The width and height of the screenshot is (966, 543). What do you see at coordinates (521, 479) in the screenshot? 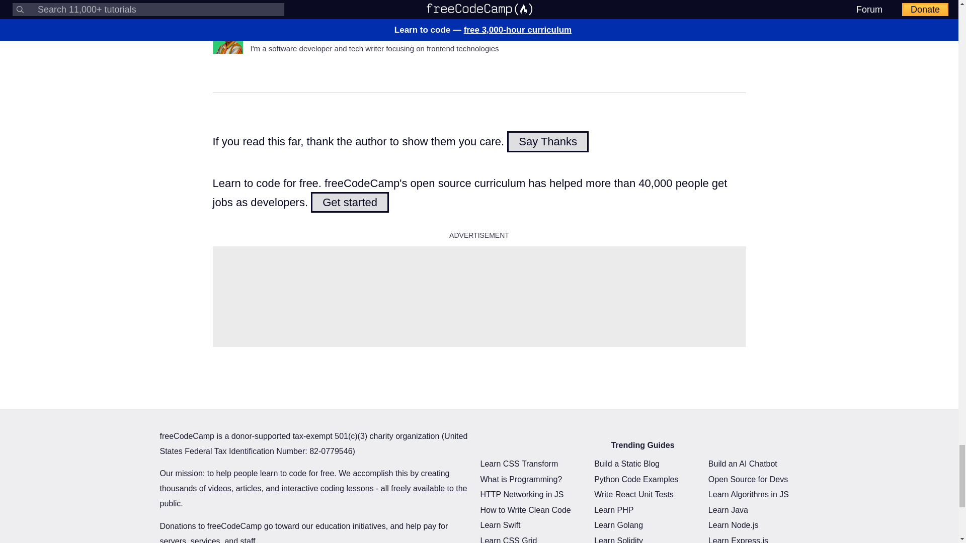
I see `What is Programming?` at bounding box center [521, 479].